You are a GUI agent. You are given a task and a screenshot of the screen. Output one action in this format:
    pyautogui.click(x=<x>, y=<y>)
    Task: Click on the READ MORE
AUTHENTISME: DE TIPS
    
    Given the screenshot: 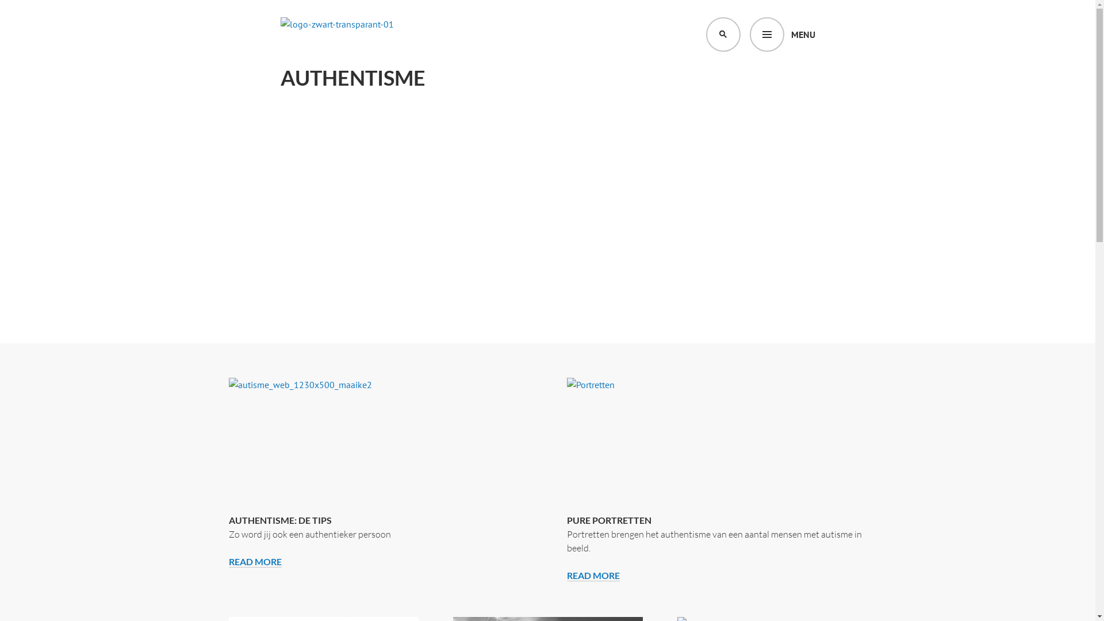 What is the action you would take?
    pyautogui.click(x=255, y=562)
    